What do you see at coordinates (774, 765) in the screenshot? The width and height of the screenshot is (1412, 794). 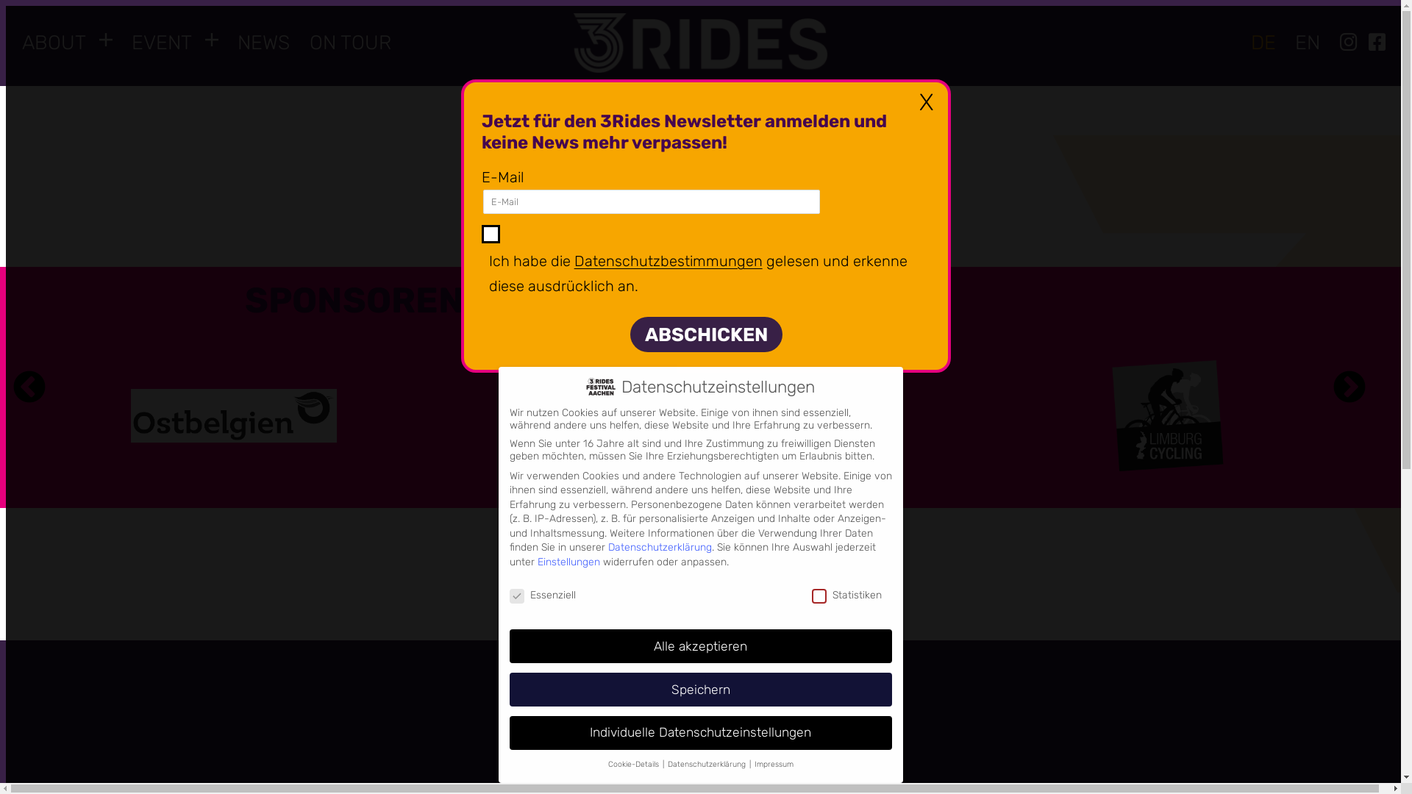 I see `Impressum` at bounding box center [774, 765].